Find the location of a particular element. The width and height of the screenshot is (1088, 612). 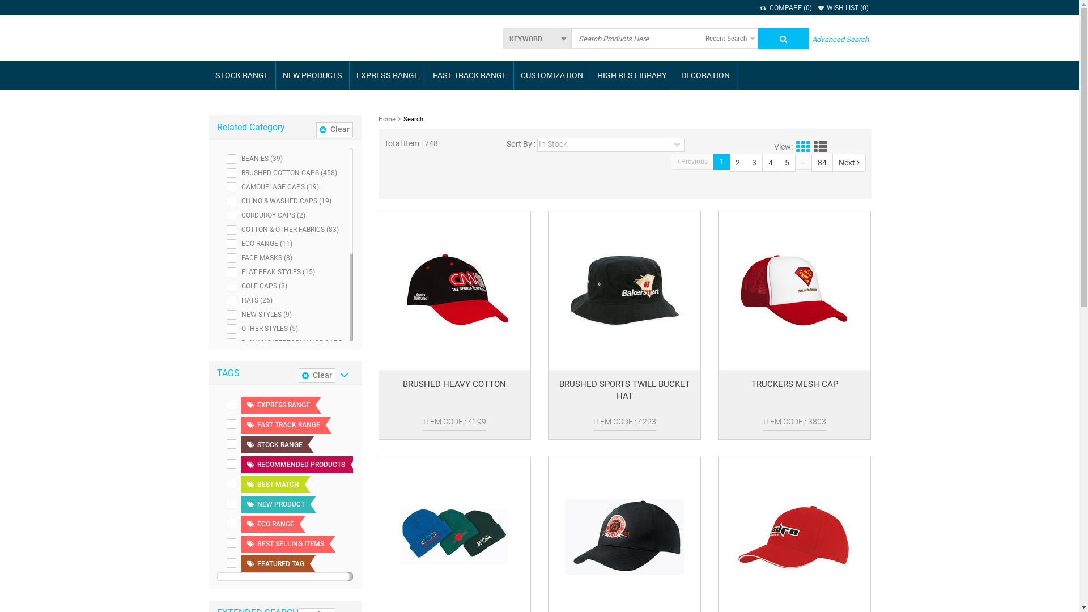

Home is located at coordinates (387, 119).